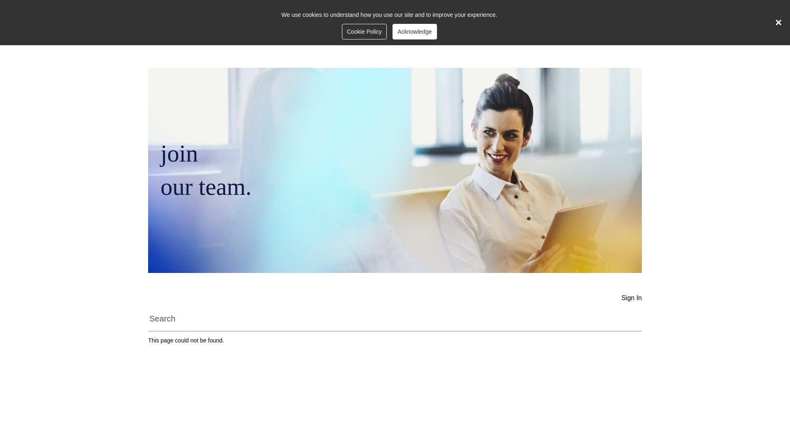 The height and width of the screenshot is (444, 790). What do you see at coordinates (415, 32) in the screenshot?
I see `Acknowledge` at bounding box center [415, 32].